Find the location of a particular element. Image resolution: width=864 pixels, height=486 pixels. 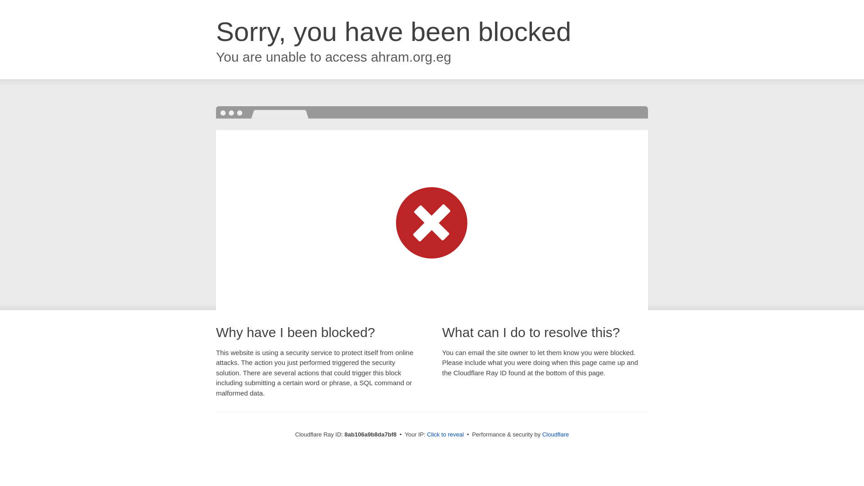

Cloudflare is located at coordinates (555, 434).